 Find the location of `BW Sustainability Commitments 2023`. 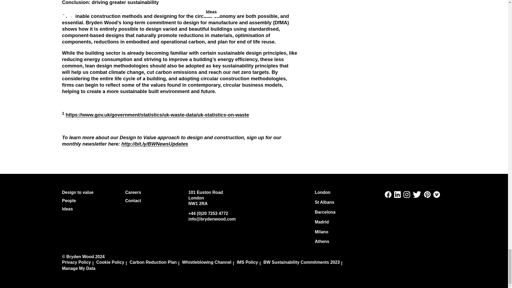

BW Sustainability Commitments 2023 is located at coordinates (304, 263).